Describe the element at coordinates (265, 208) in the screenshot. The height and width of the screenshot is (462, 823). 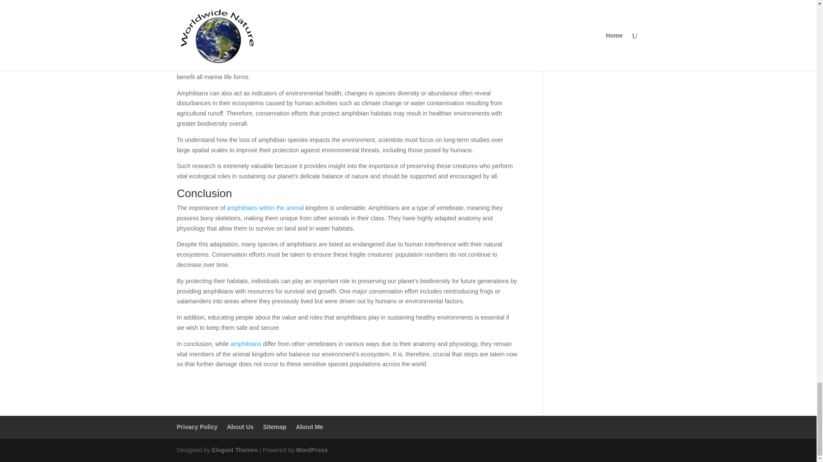
I see `amphibians within the animal` at that location.